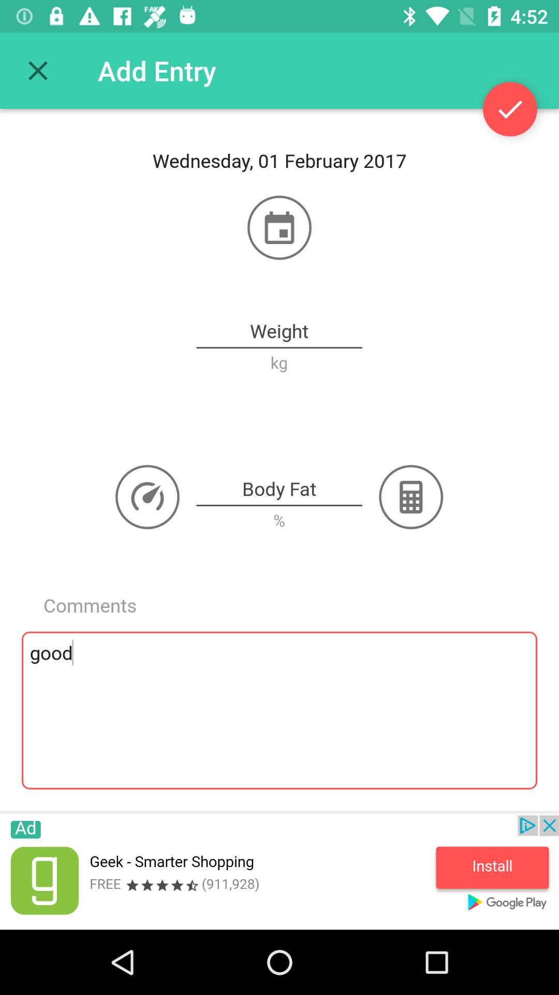  Describe the element at coordinates (38, 70) in the screenshot. I see `close` at that location.